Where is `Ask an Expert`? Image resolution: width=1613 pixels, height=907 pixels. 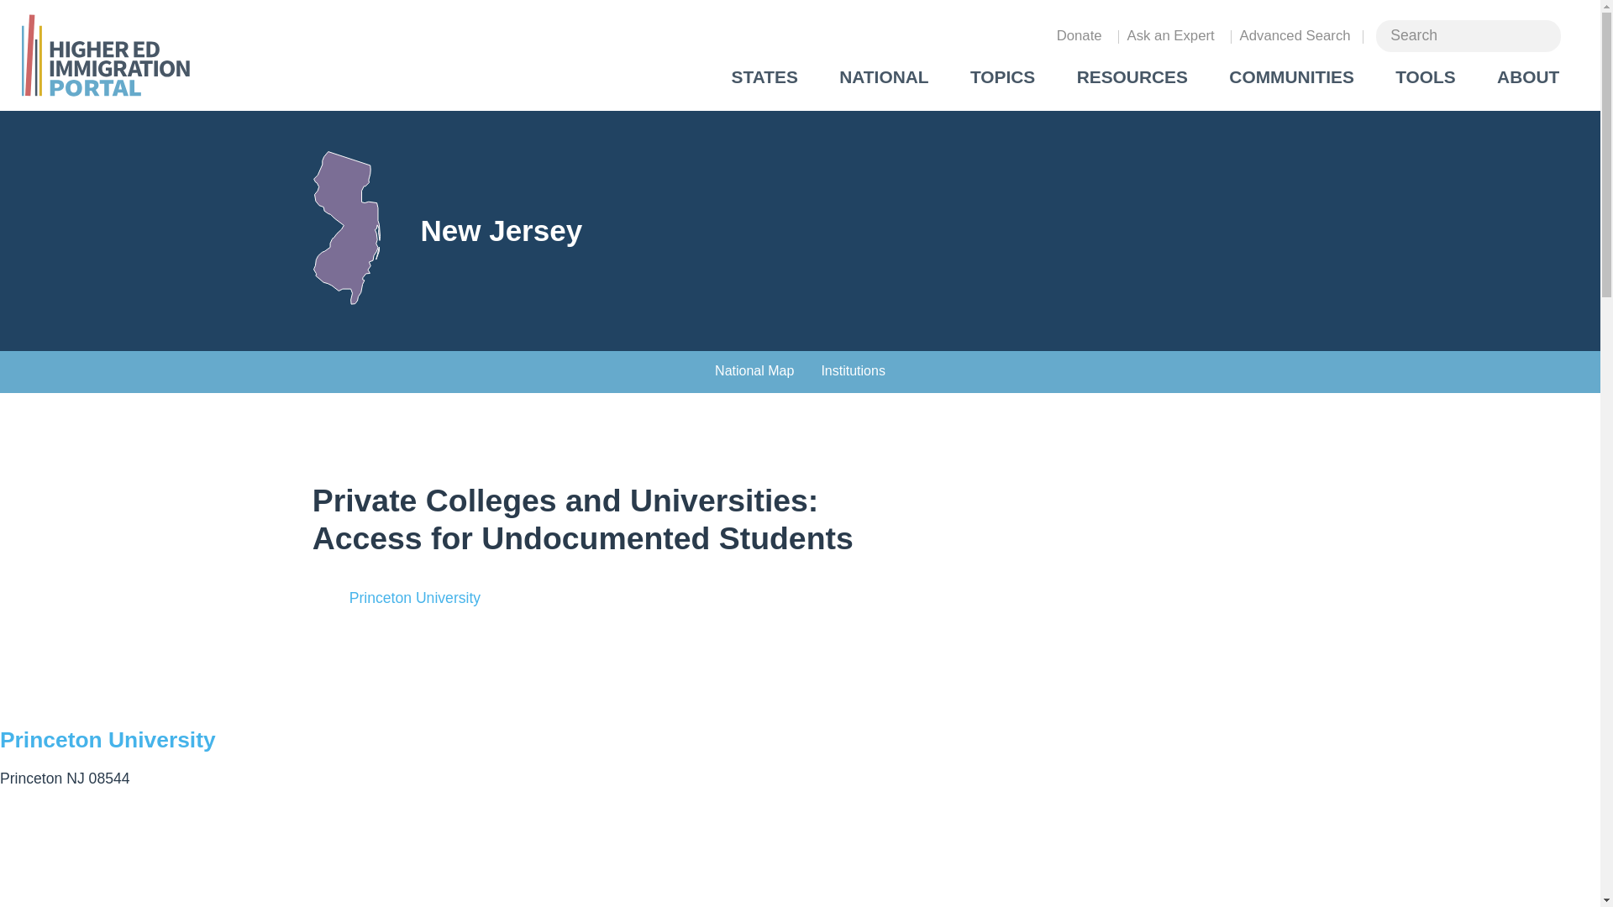
Ask an Expert is located at coordinates (1169, 35).